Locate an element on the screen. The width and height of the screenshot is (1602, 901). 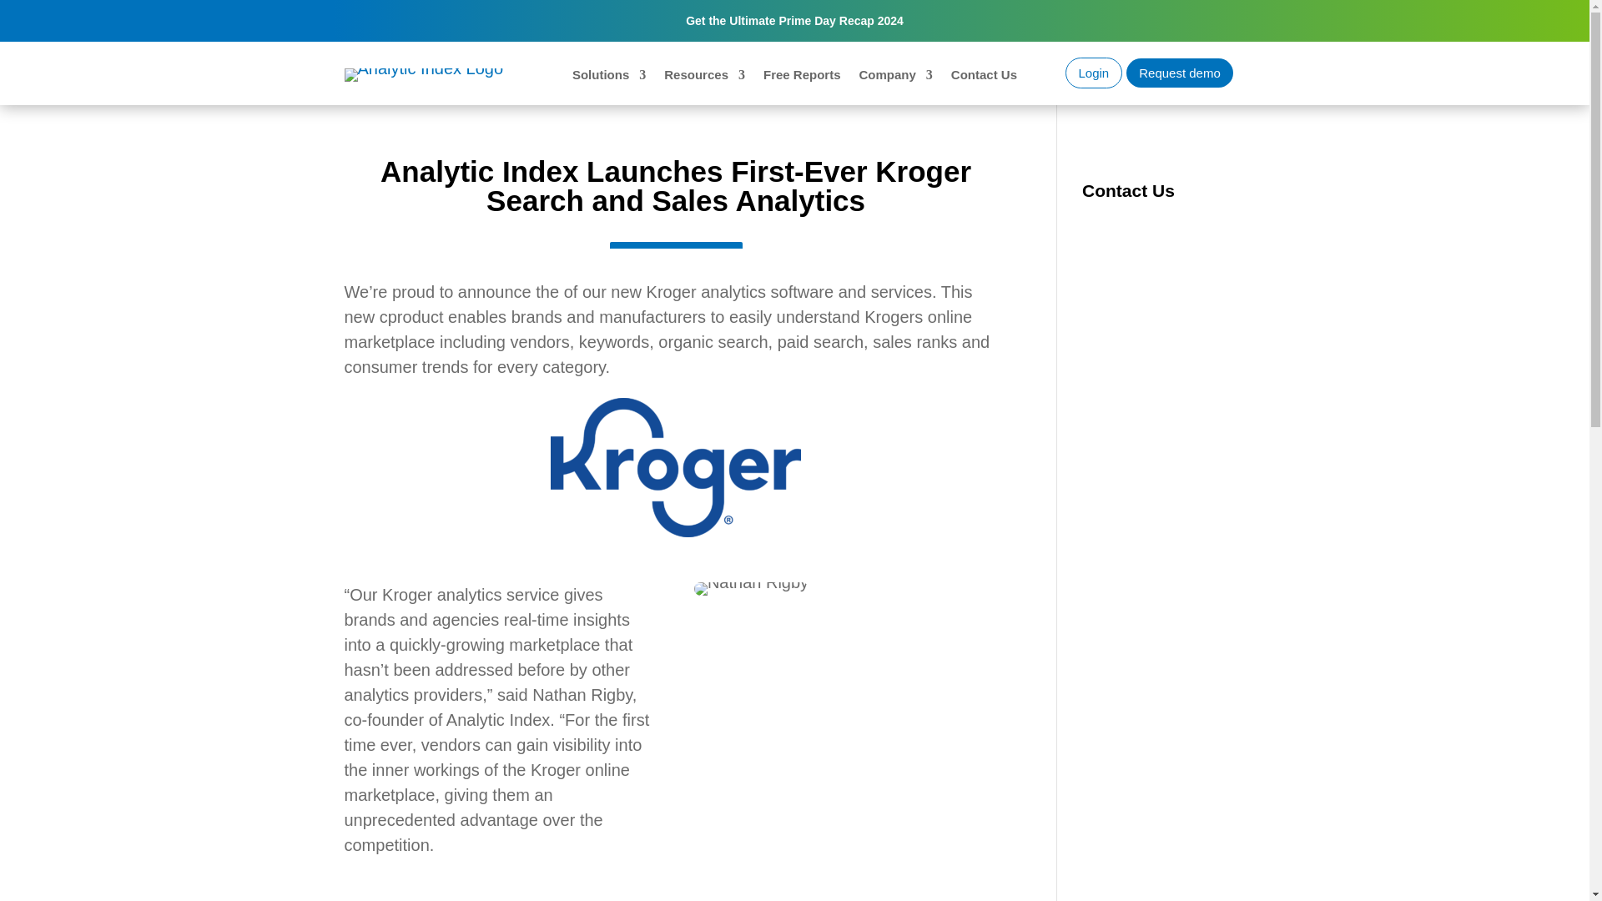
Request demo is located at coordinates (1180, 73).